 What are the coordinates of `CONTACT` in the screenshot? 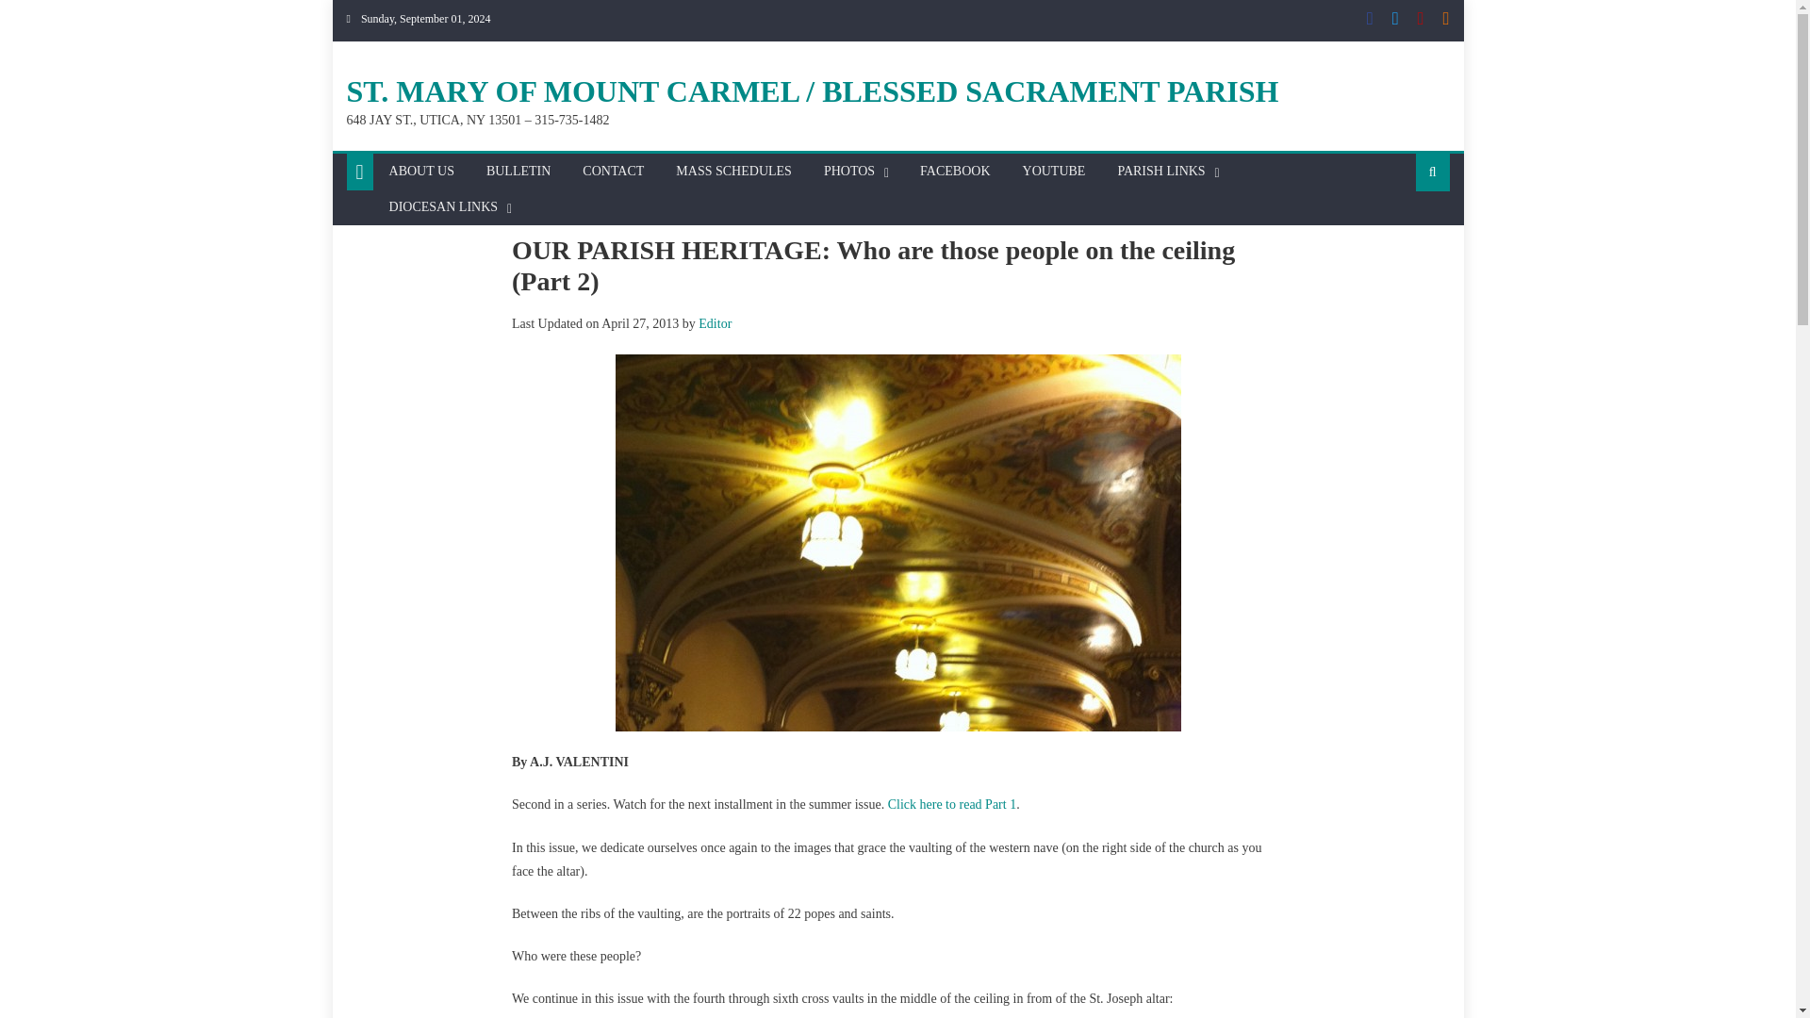 It's located at (613, 172).